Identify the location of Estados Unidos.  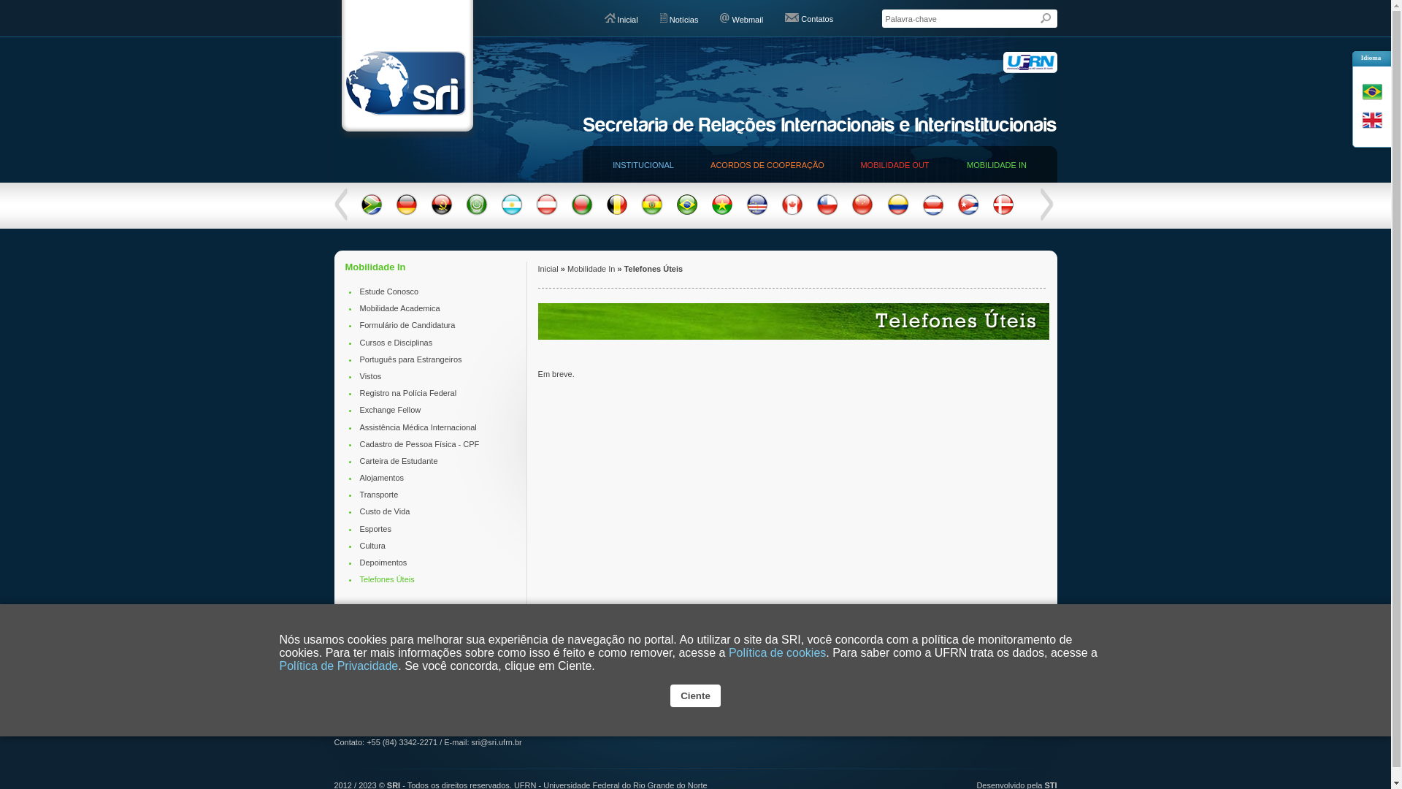
(1215, 213).